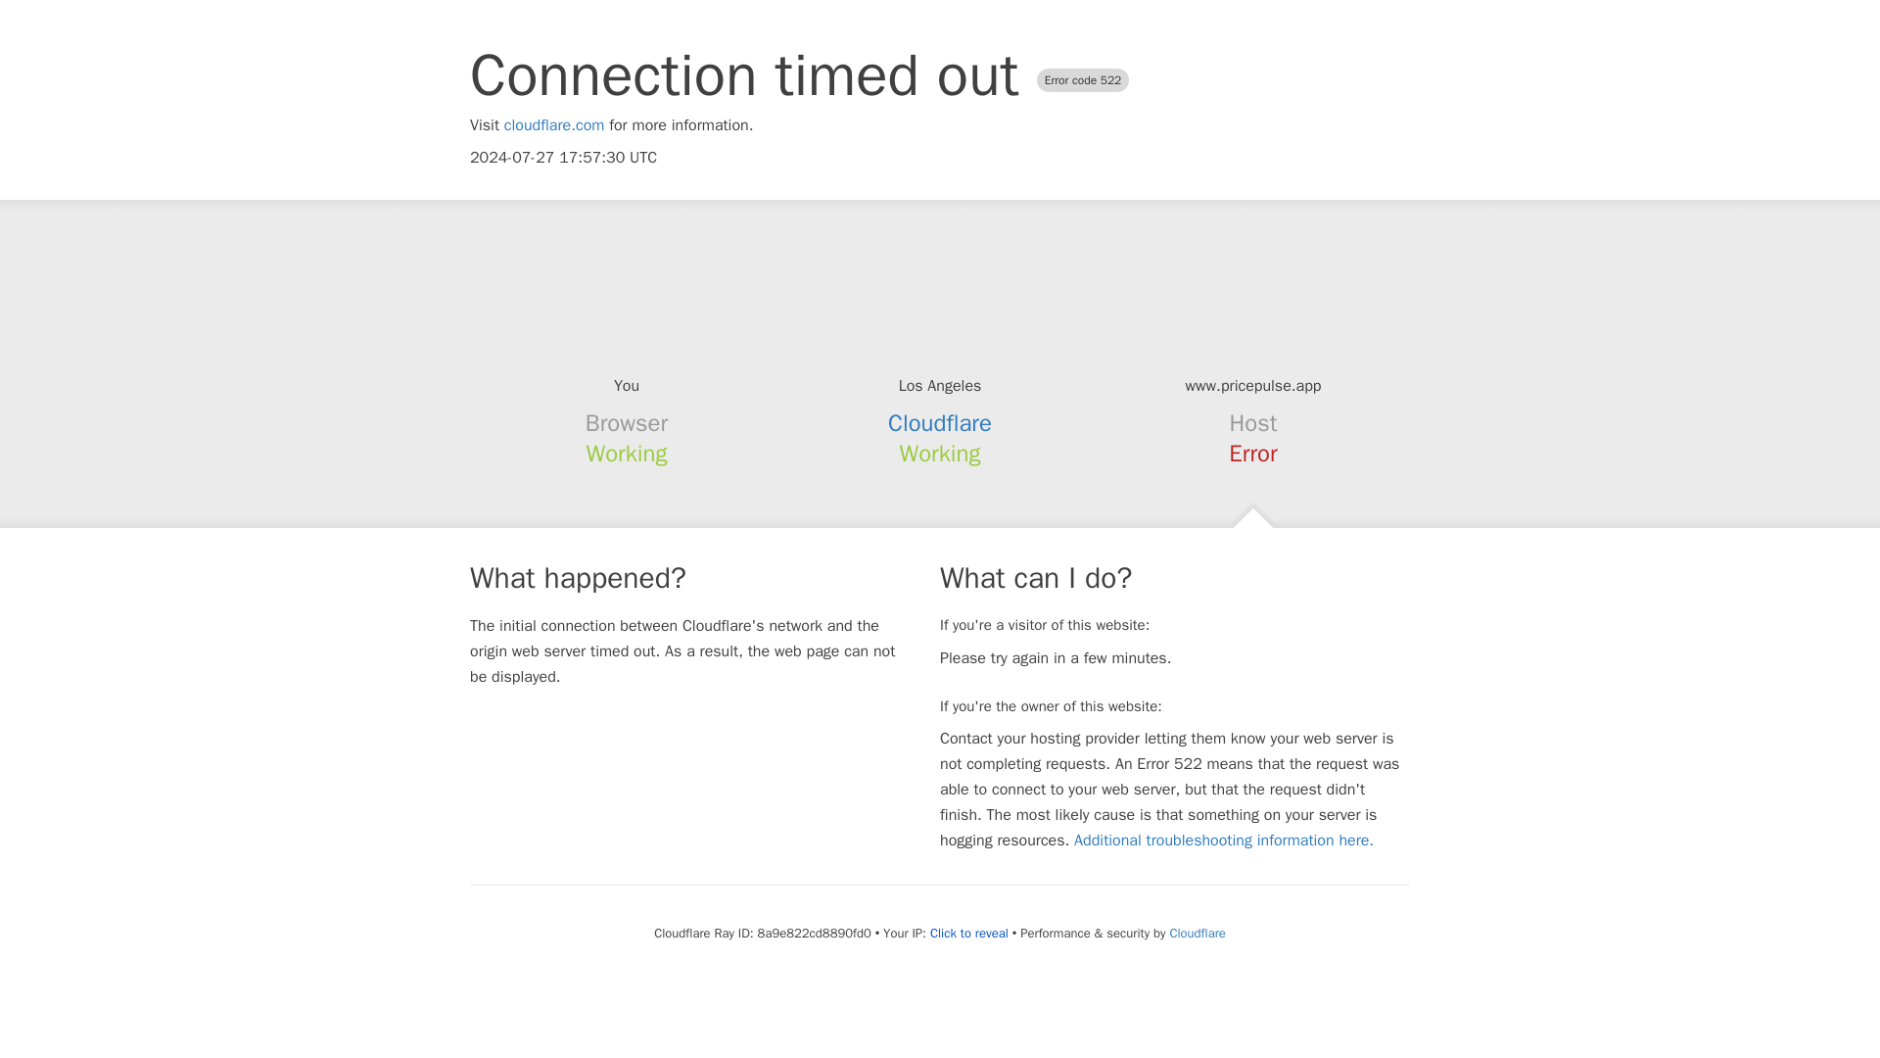 The height and width of the screenshot is (1058, 1880). I want to click on Click to reveal, so click(969, 933).